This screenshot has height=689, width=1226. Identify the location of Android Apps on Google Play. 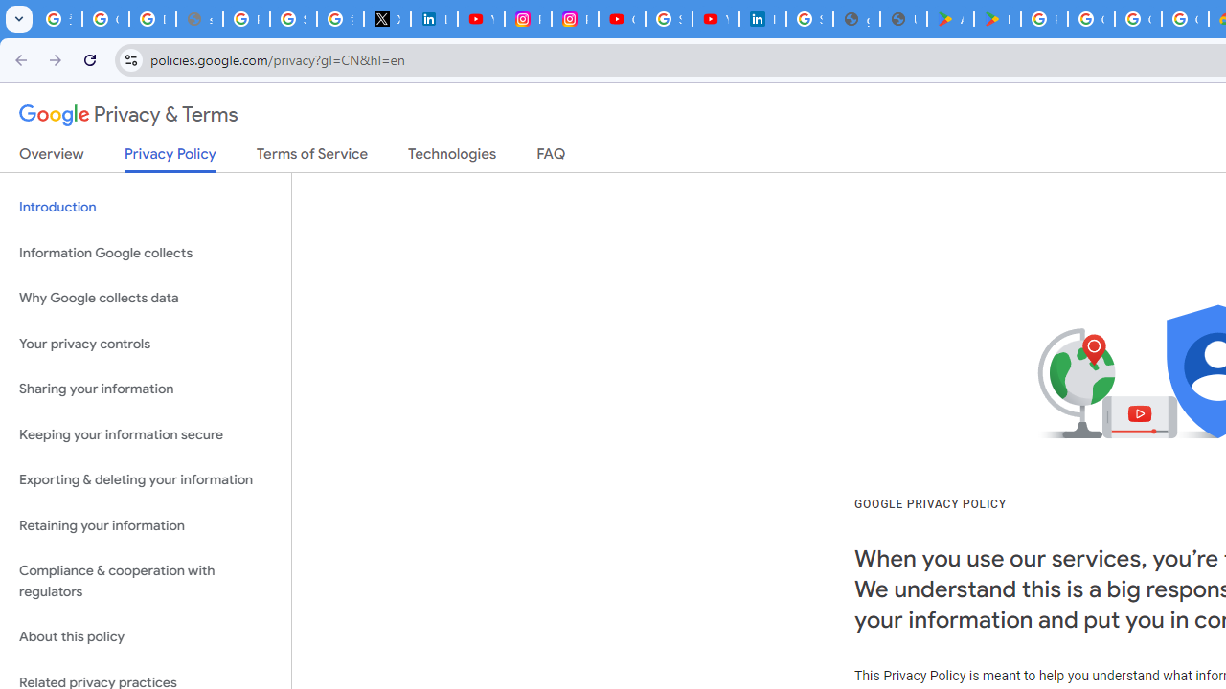
(950, 19).